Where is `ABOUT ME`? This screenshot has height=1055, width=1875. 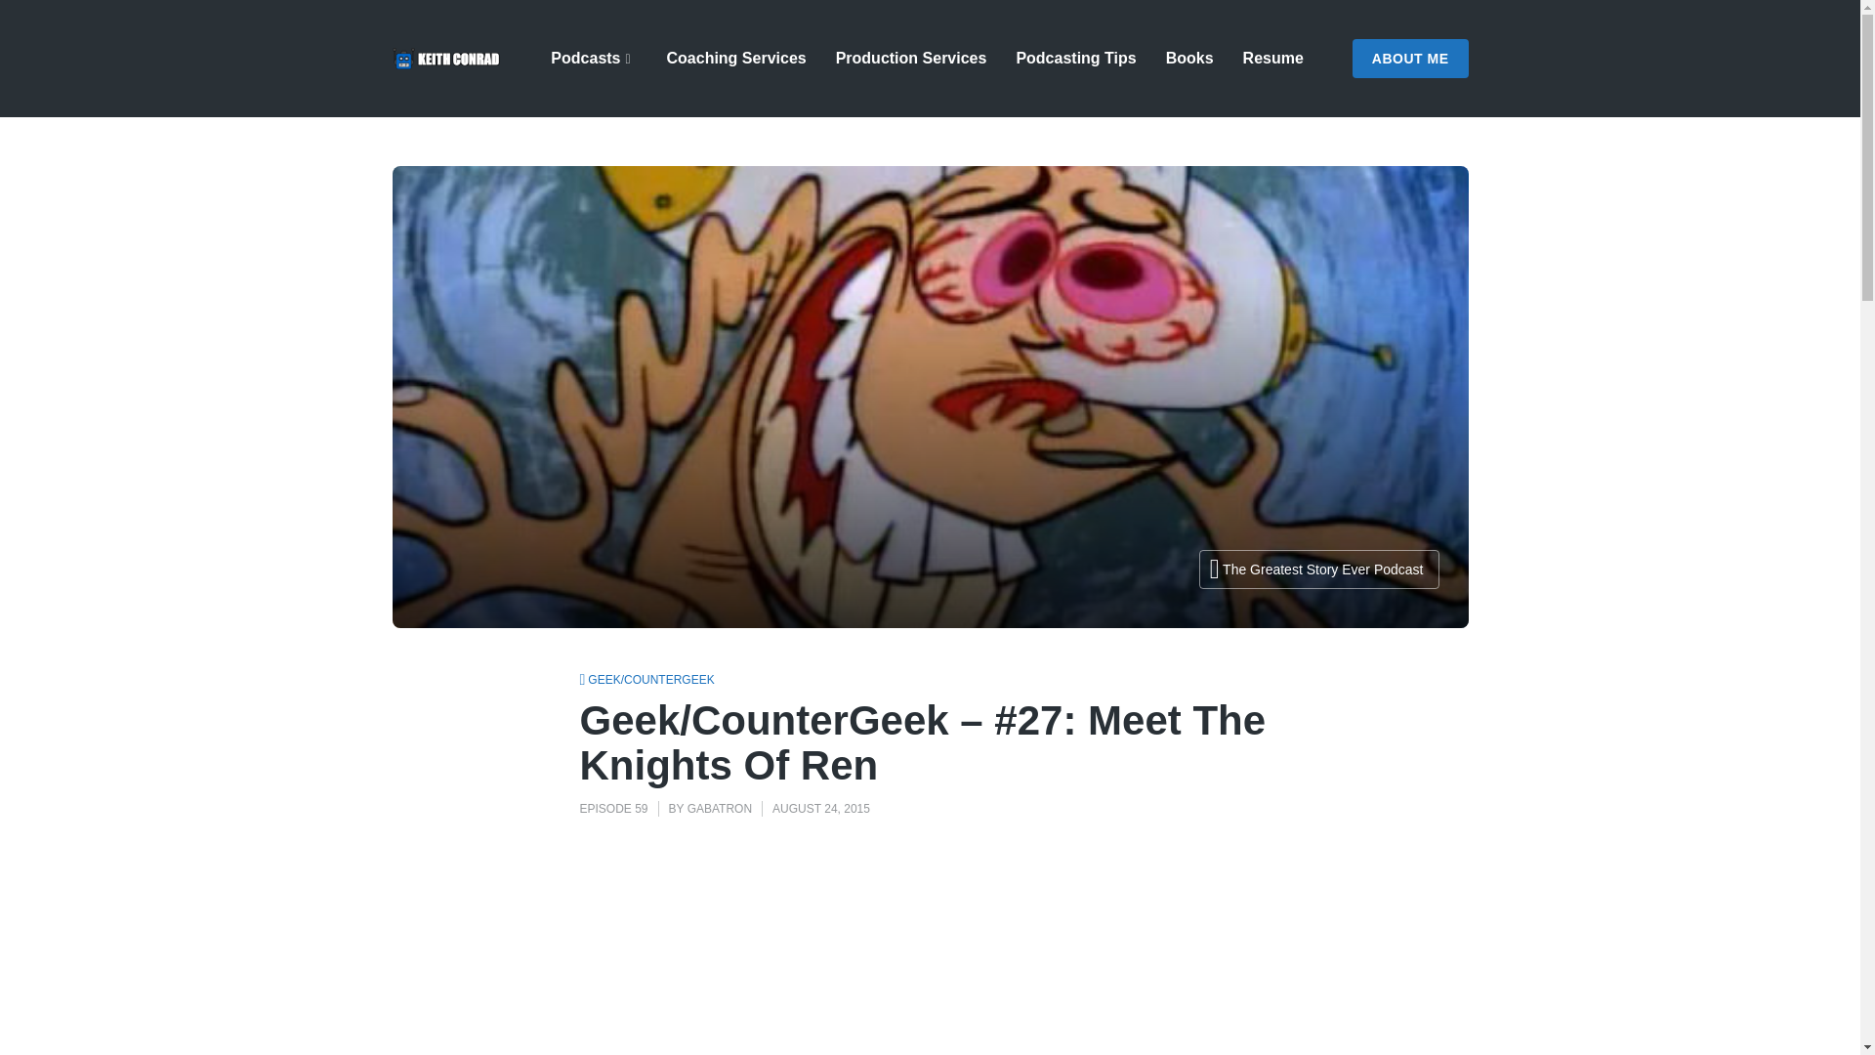 ABOUT ME is located at coordinates (1410, 58).